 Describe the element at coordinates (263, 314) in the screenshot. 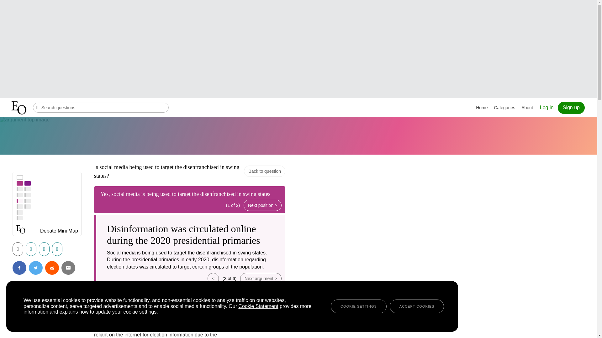

I see `Log in` at that location.